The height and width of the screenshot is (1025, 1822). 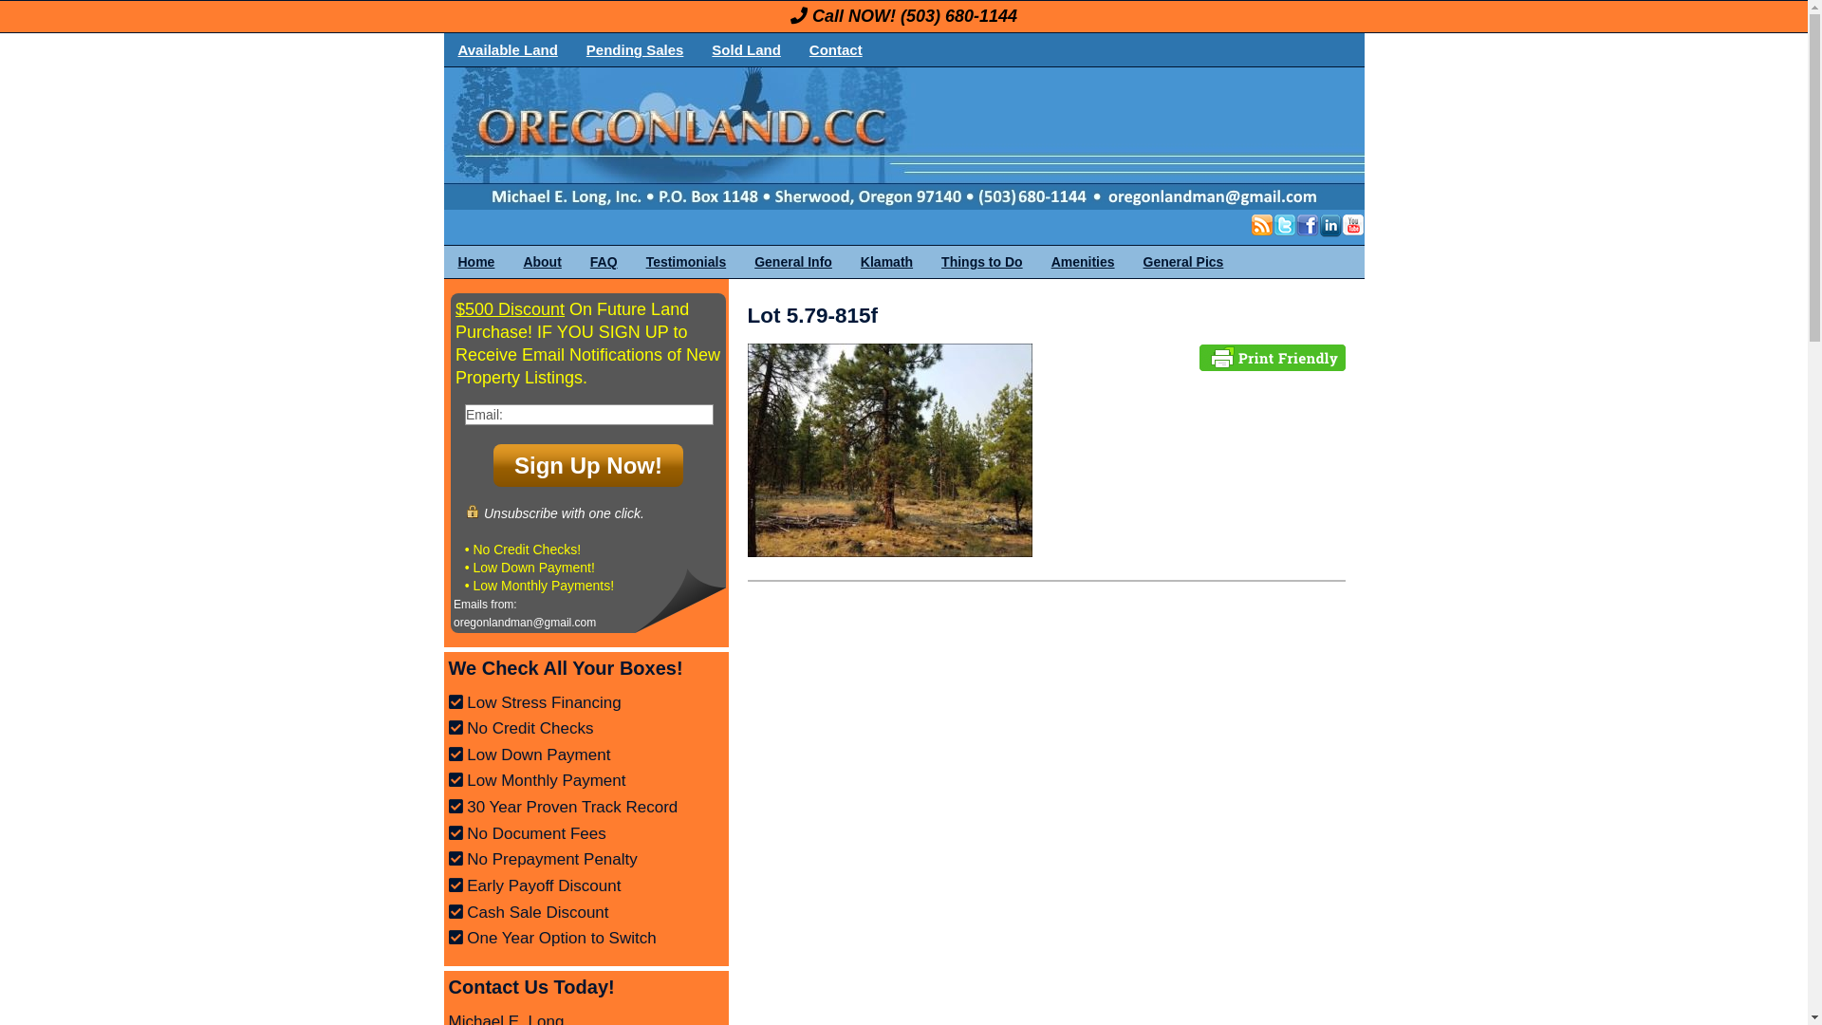 What do you see at coordinates (588, 465) in the screenshot?
I see `Sign Up Now!` at bounding box center [588, 465].